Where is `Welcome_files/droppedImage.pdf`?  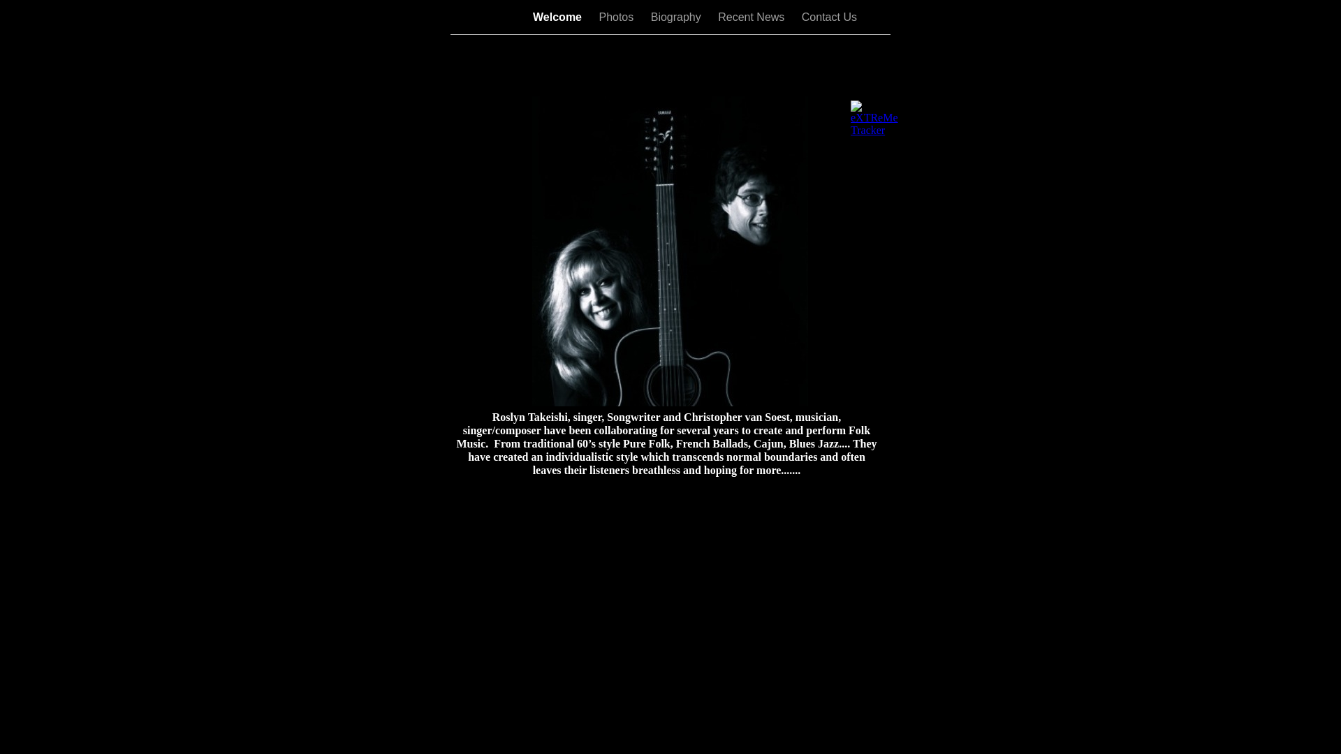
Welcome_files/droppedImage.pdf is located at coordinates (670, 406).